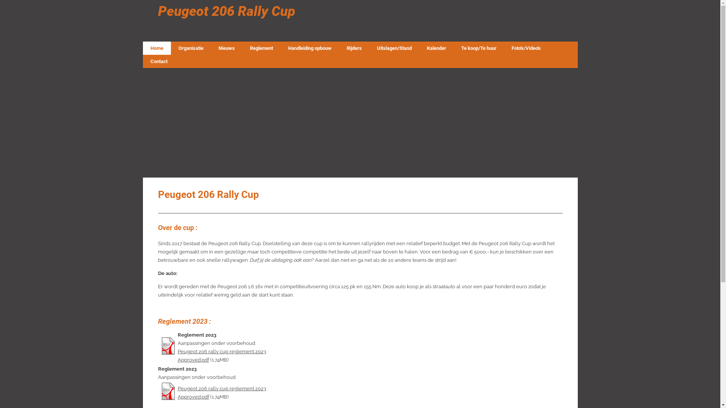 This screenshot has width=726, height=408. What do you see at coordinates (227, 48) in the screenshot?
I see `Nieuws` at bounding box center [227, 48].